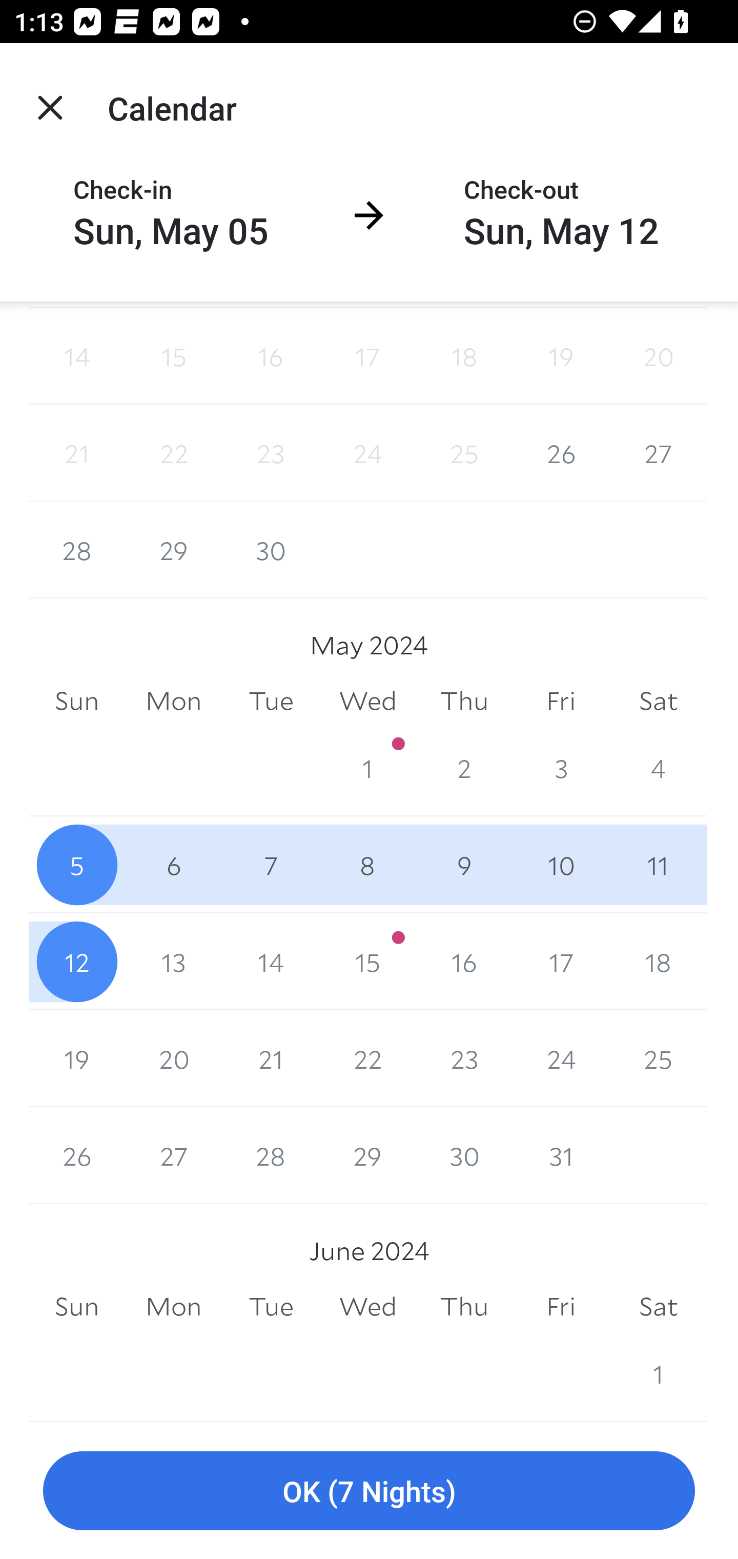 The image size is (738, 1559). I want to click on 25 25 May 2024, so click(658, 1058).